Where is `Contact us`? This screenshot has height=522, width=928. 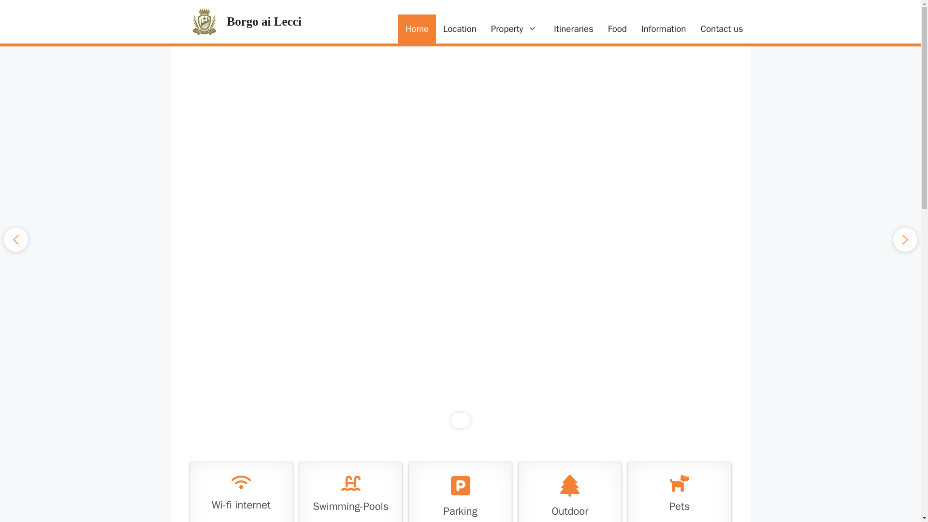
Contact us is located at coordinates (721, 29).